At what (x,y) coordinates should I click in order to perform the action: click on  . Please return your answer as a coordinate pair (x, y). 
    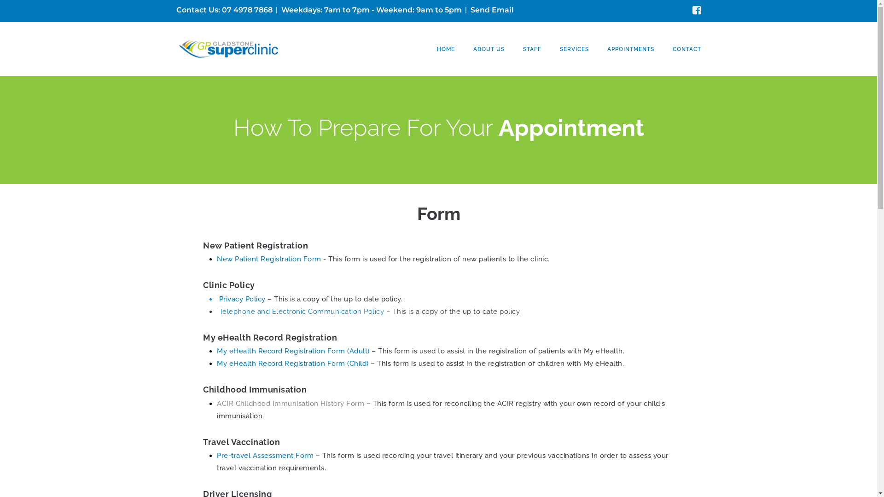
    Looking at the image, I should click on (218, 312).